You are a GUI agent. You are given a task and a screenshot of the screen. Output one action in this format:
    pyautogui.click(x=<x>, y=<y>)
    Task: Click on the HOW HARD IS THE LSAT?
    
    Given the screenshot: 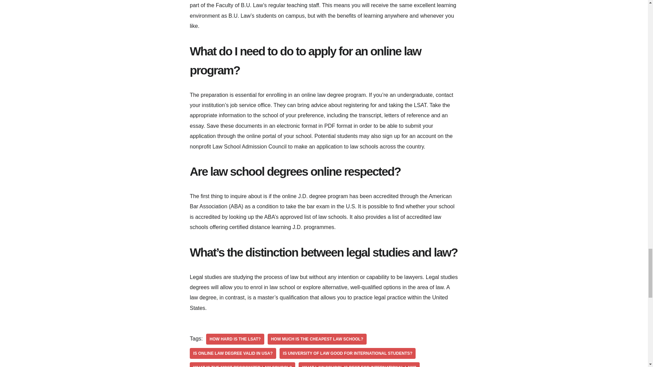 What is the action you would take?
    pyautogui.click(x=235, y=339)
    